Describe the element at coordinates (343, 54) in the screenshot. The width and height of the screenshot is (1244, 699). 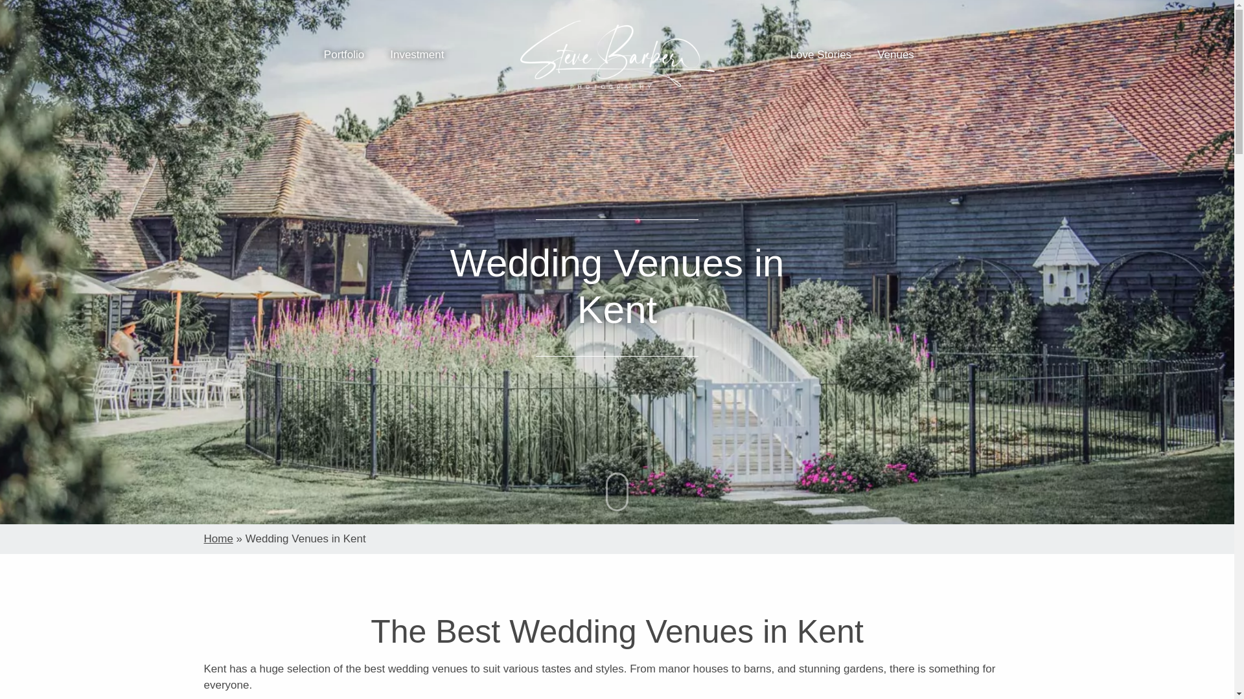
I see `Portfolio` at that location.